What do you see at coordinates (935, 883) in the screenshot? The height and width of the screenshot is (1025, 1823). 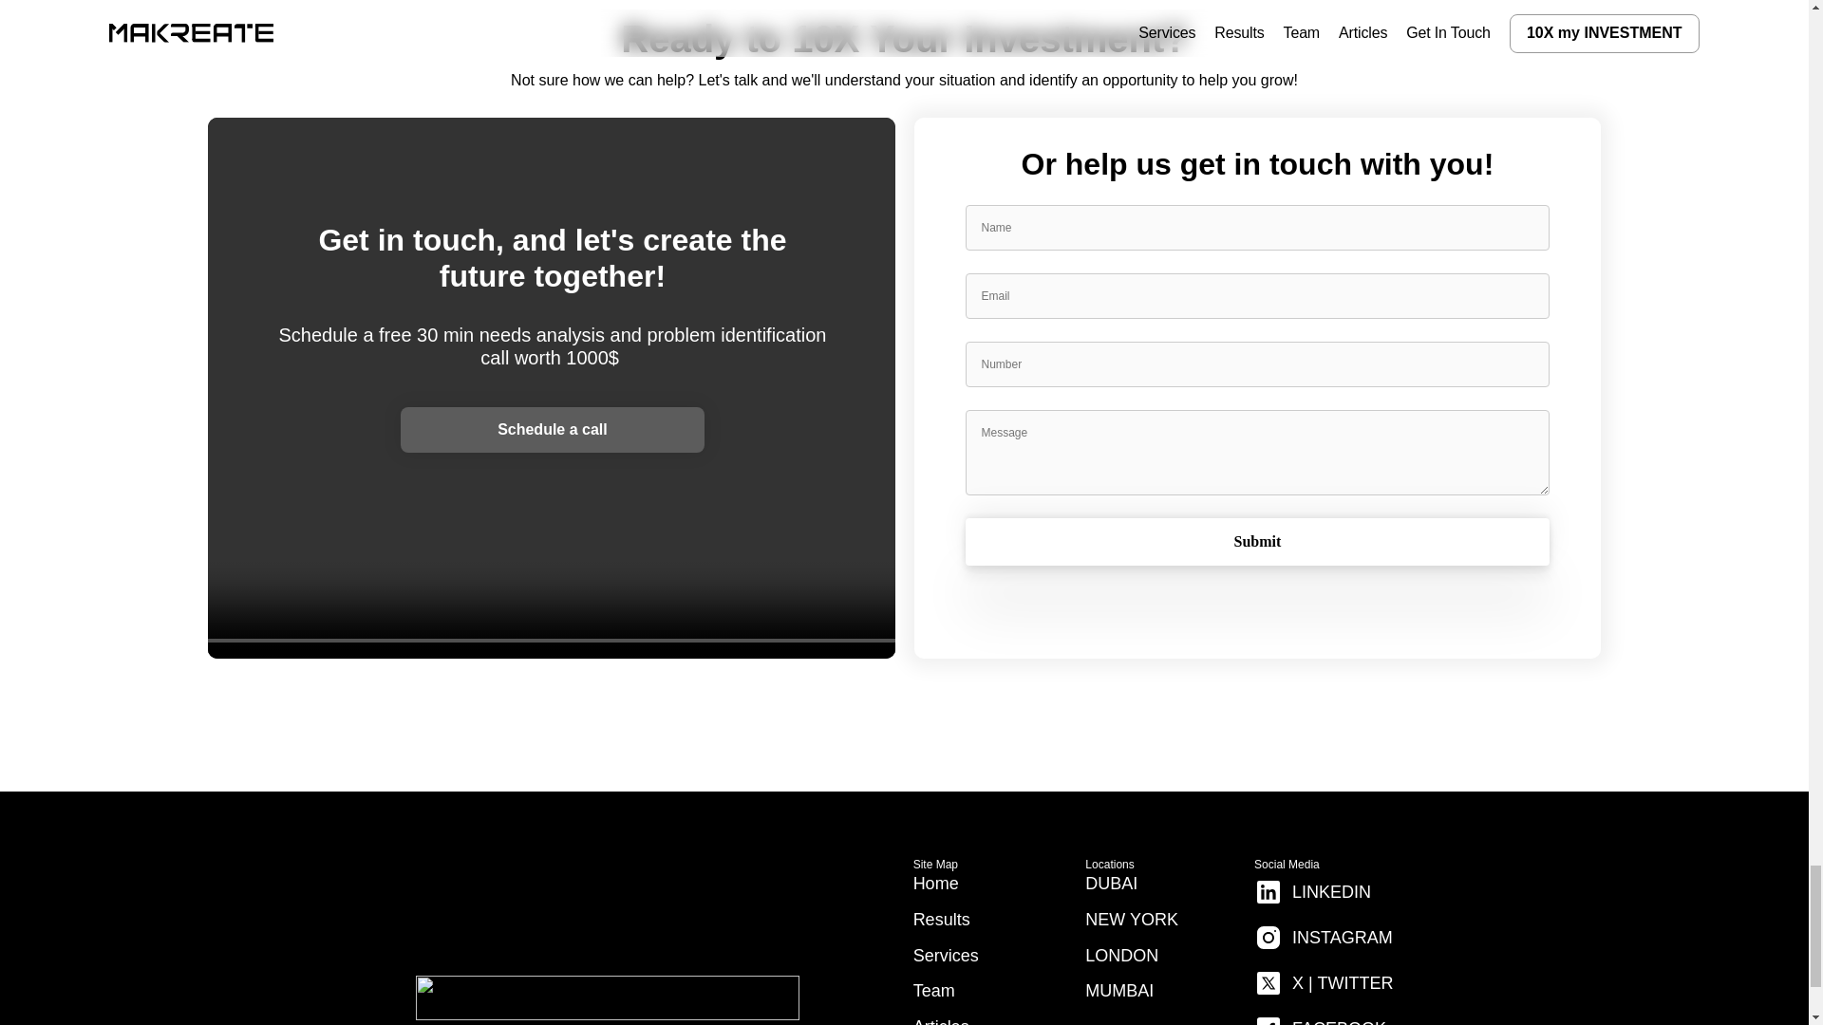 I see `Home` at bounding box center [935, 883].